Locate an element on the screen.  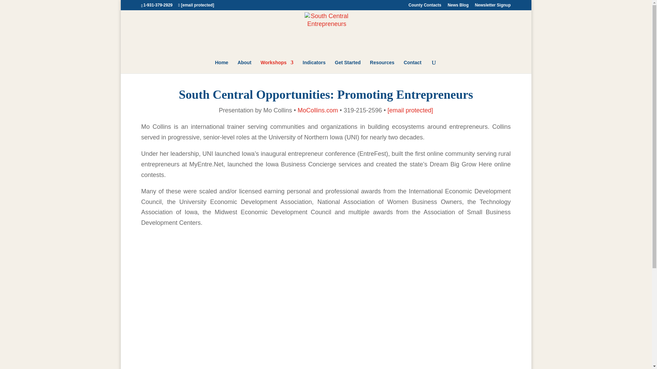
Home is located at coordinates (221, 67).